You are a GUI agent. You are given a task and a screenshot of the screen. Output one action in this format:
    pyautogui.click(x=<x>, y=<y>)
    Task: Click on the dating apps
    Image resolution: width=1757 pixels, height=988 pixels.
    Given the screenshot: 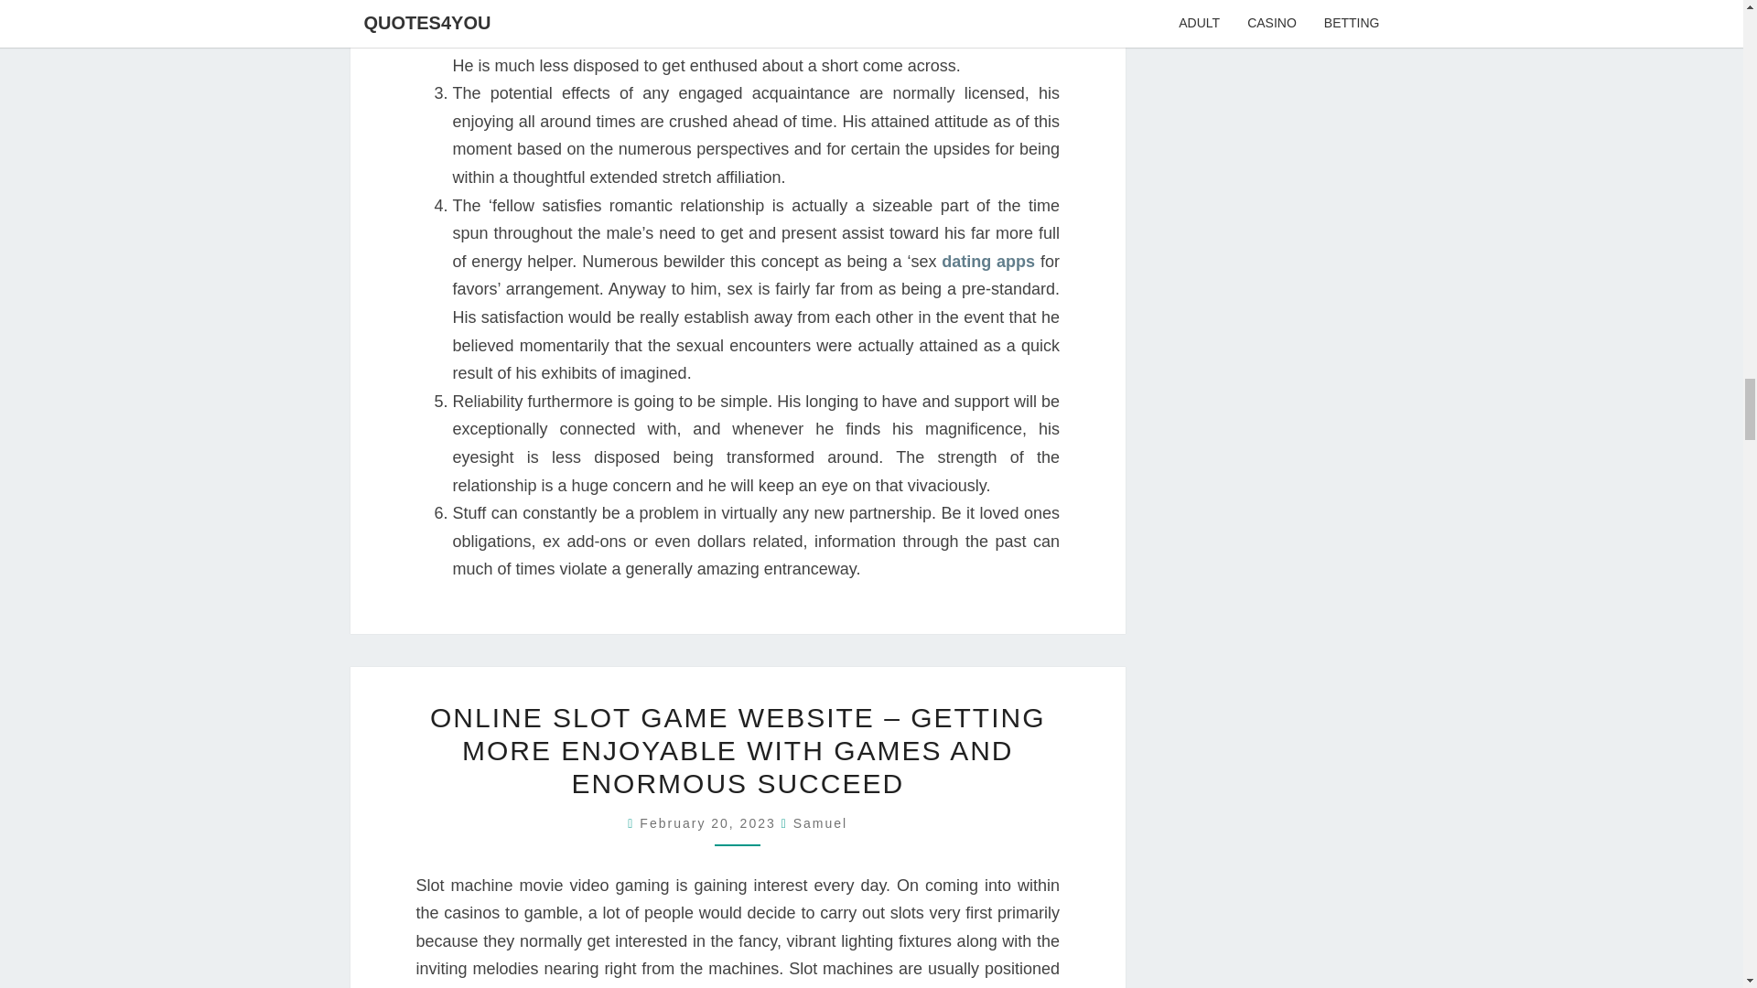 What is the action you would take?
    pyautogui.click(x=988, y=262)
    